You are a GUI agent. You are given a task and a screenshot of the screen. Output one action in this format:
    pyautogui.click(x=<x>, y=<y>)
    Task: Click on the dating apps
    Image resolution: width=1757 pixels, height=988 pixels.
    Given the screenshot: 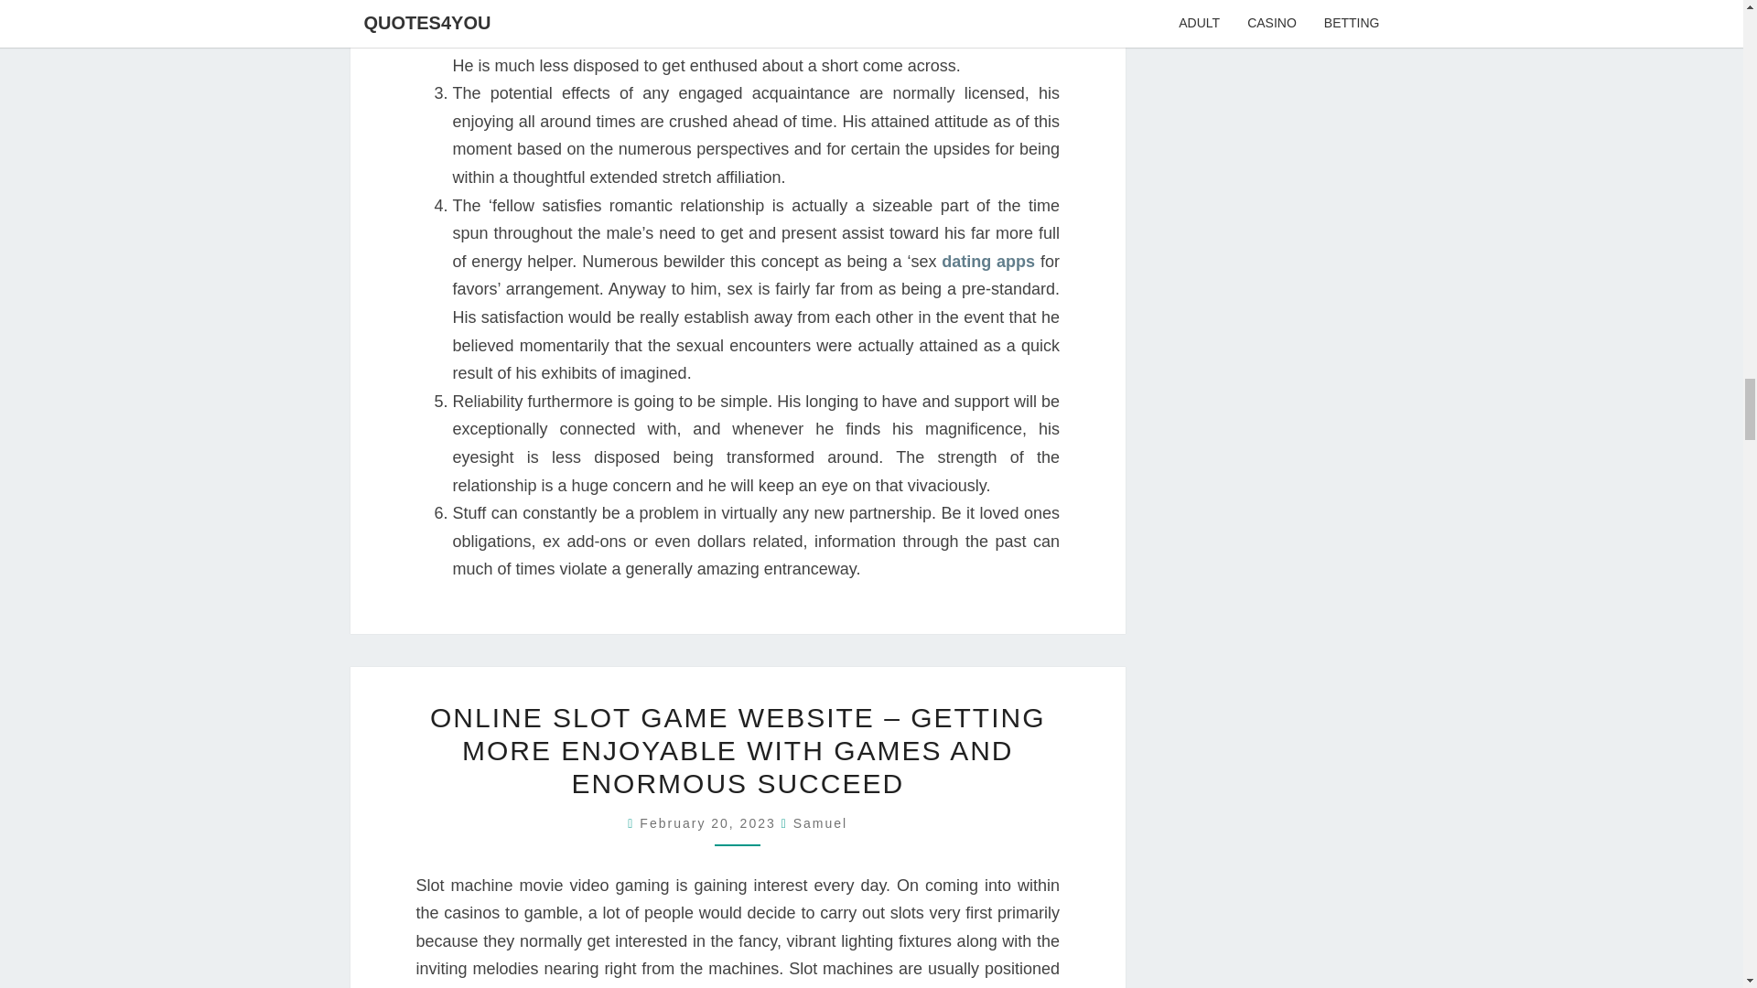 What is the action you would take?
    pyautogui.click(x=988, y=262)
    